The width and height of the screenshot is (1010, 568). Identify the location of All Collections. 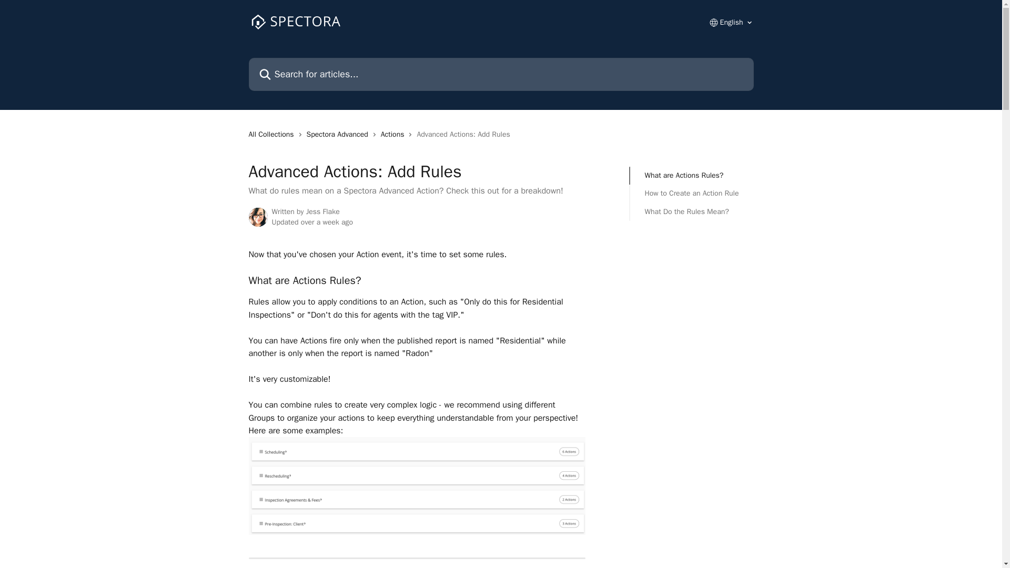
(273, 135).